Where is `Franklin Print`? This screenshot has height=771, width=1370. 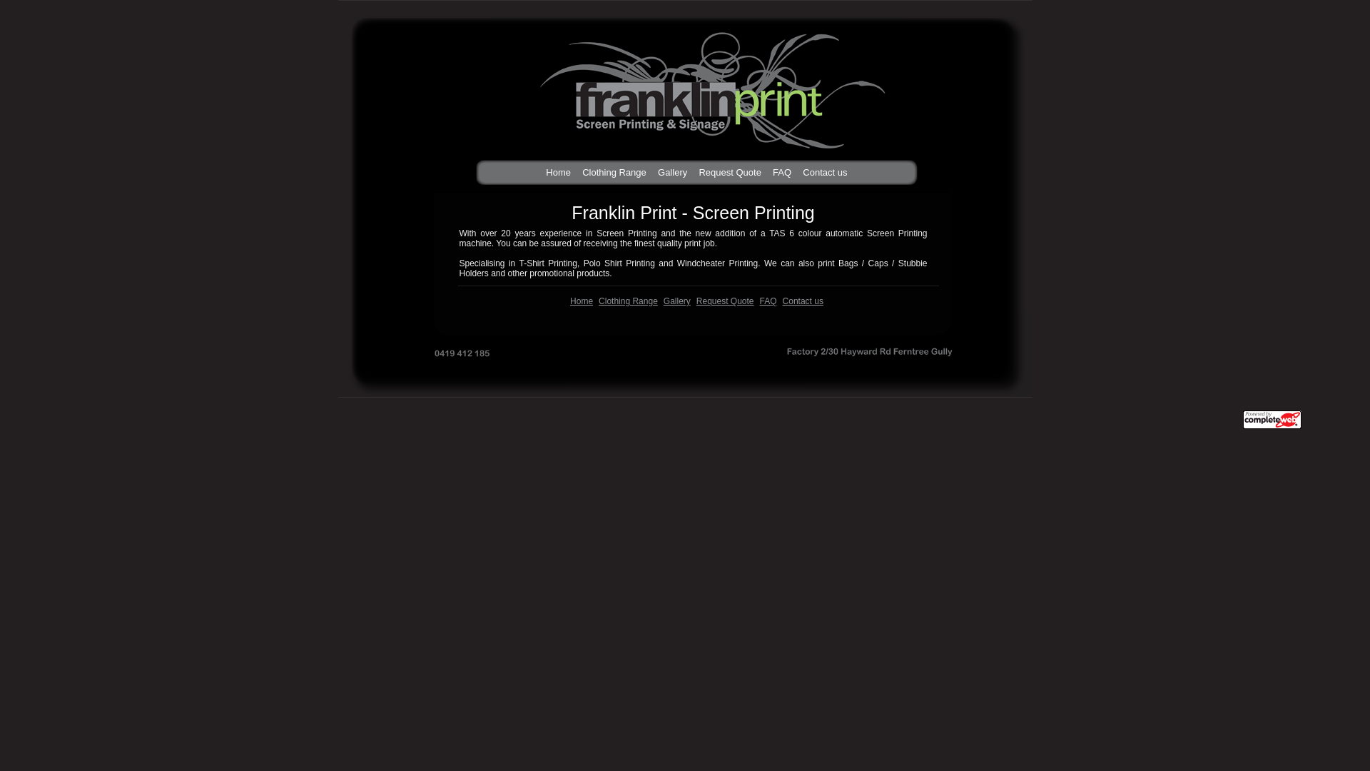
Franklin Print is located at coordinates (699, 81).